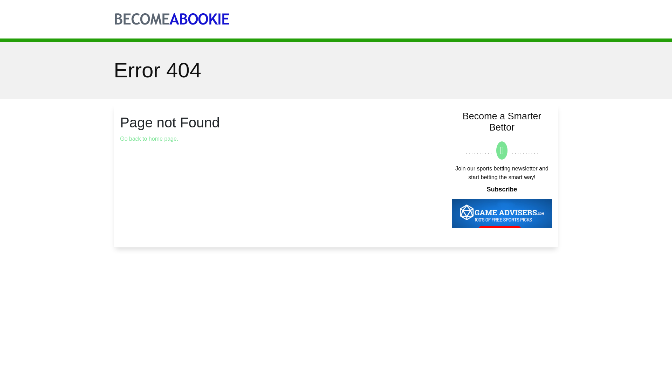 The image size is (672, 378). Describe the element at coordinates (149, 139) in the screenshot. I see `Go back to home page.` at that location.